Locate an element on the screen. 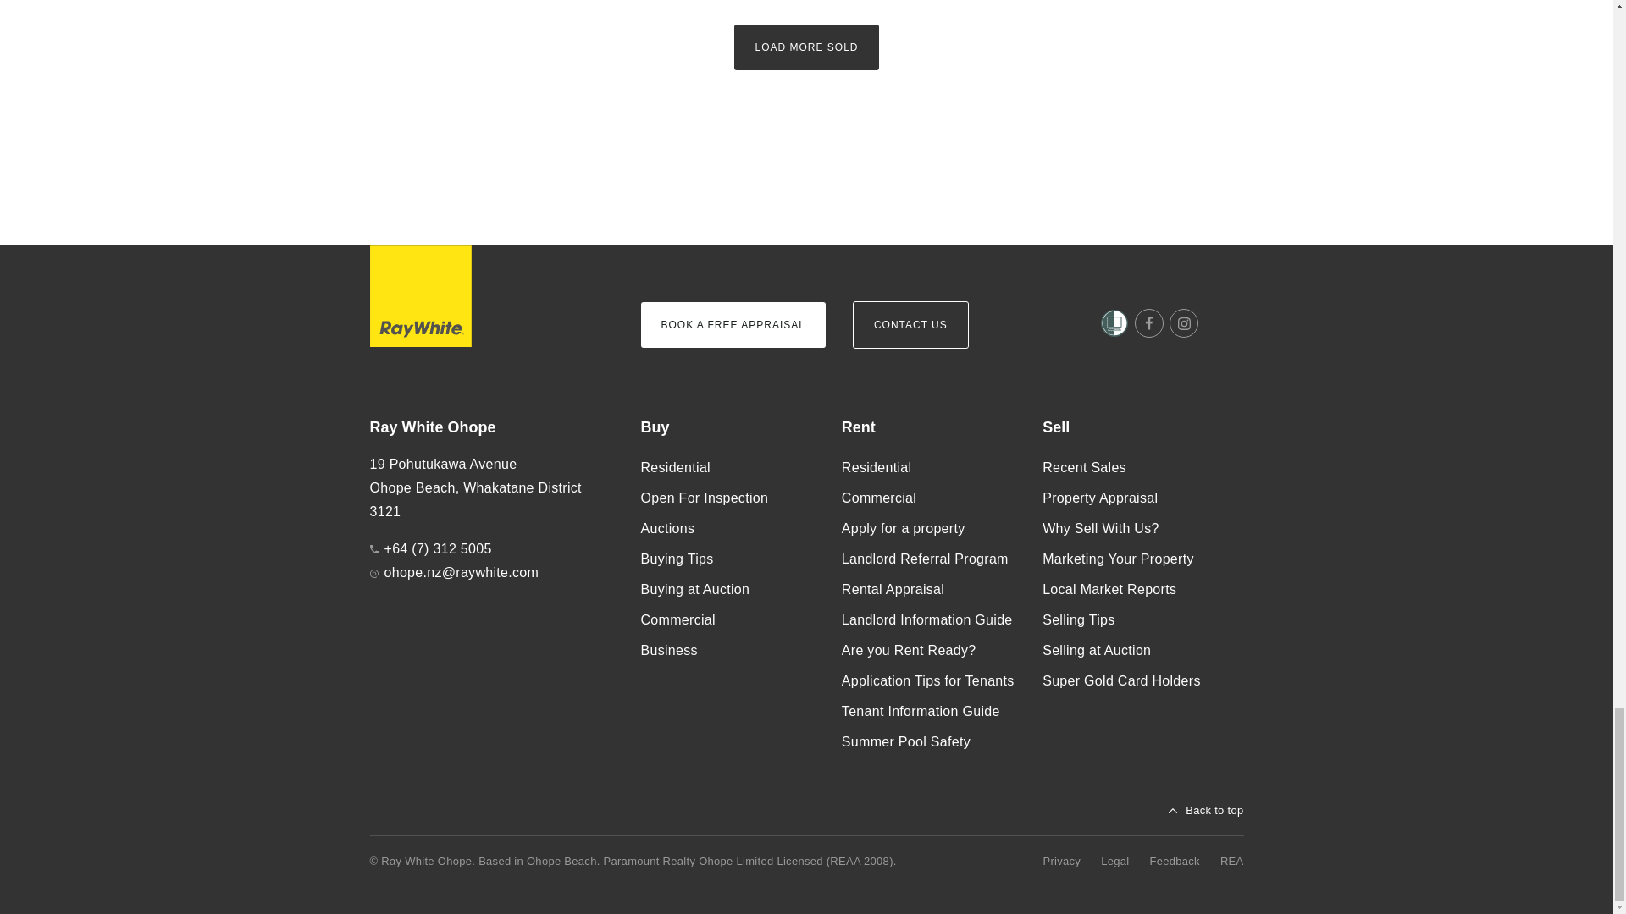 This screenshot has height=914, width=1626. CONTACT US is located at coordinates (910, 325).